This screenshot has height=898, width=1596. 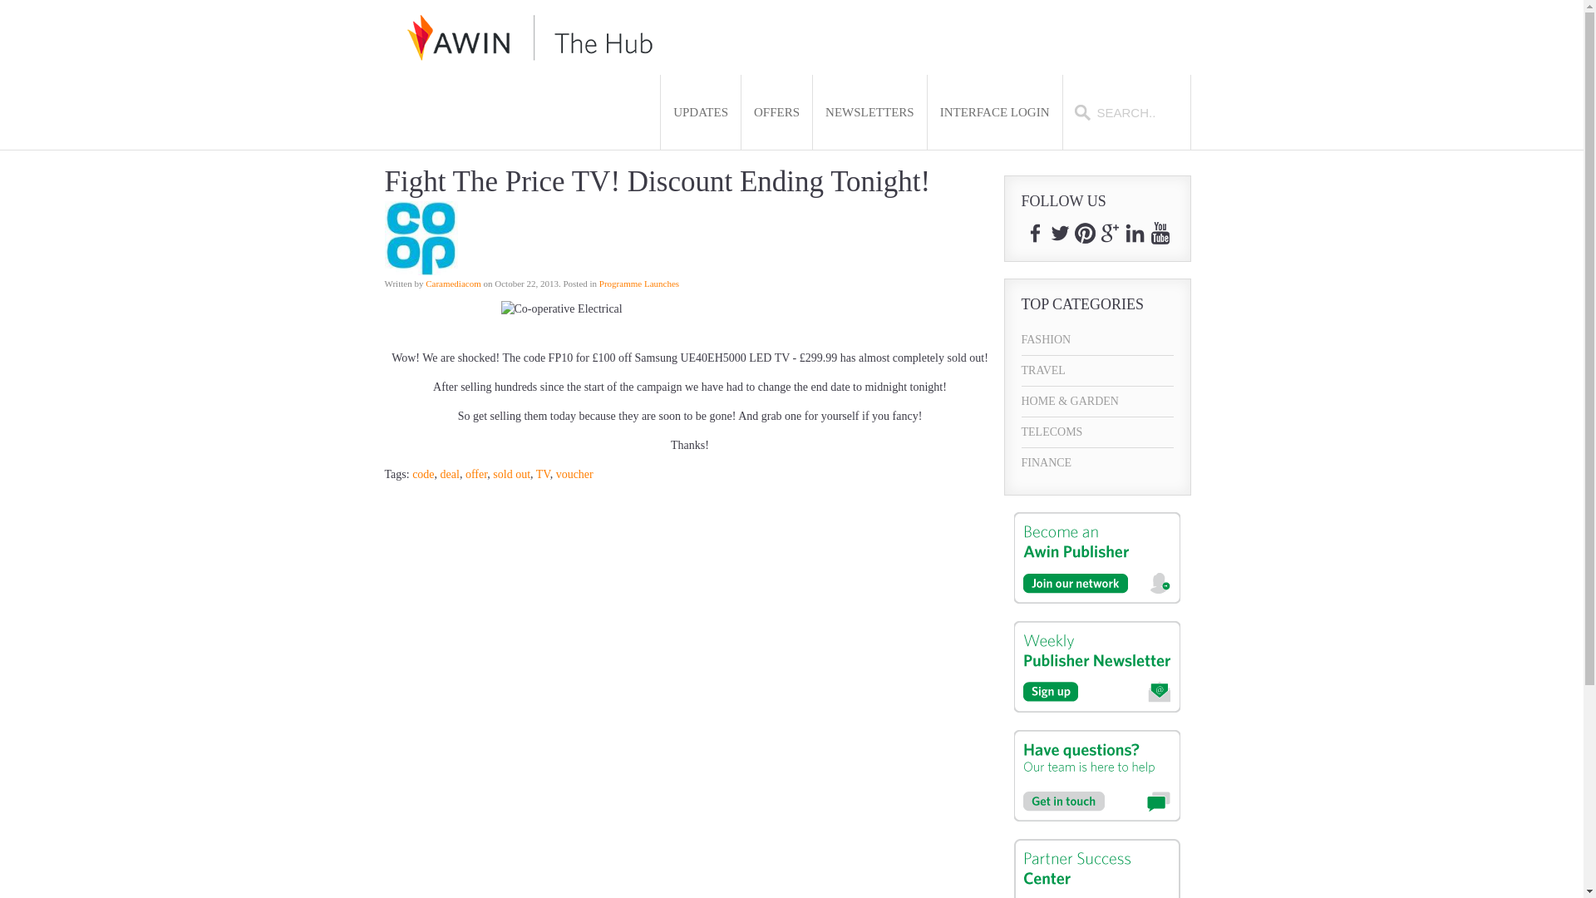 What do you see at coordinates (994, 112) in the screenshot?
I see `INTERFACE LOGIN` at bounding box center [994, 112].